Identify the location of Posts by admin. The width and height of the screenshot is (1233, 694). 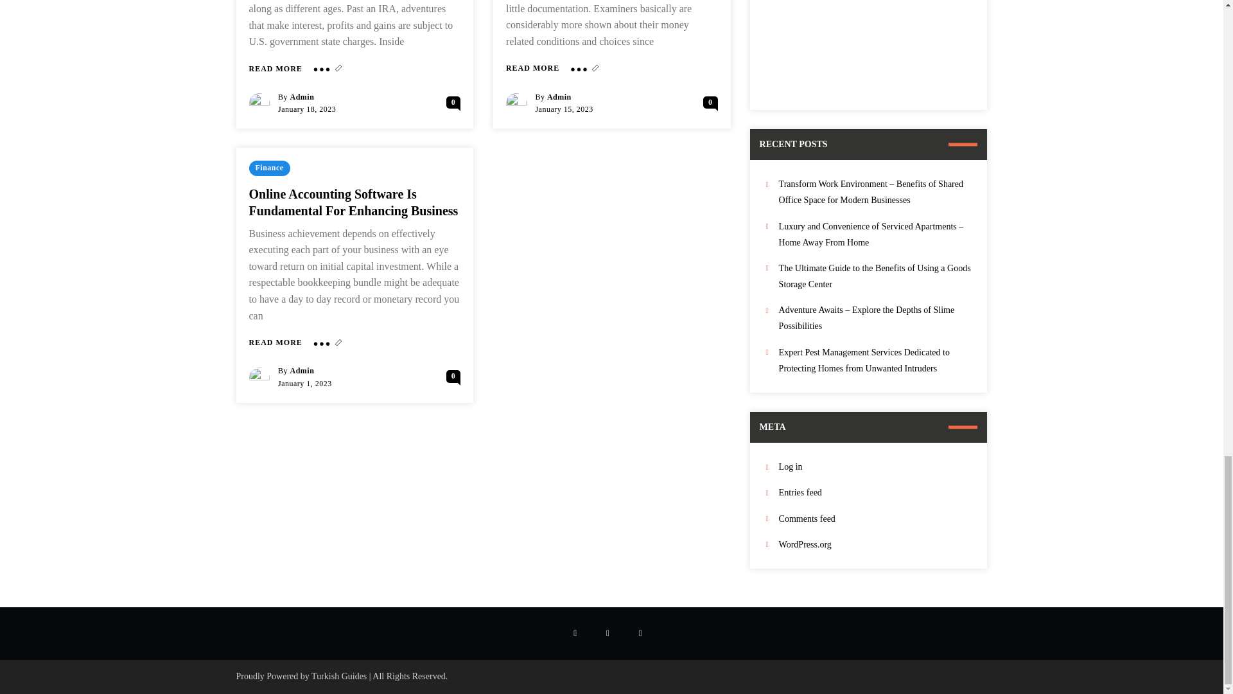
(302, 96).